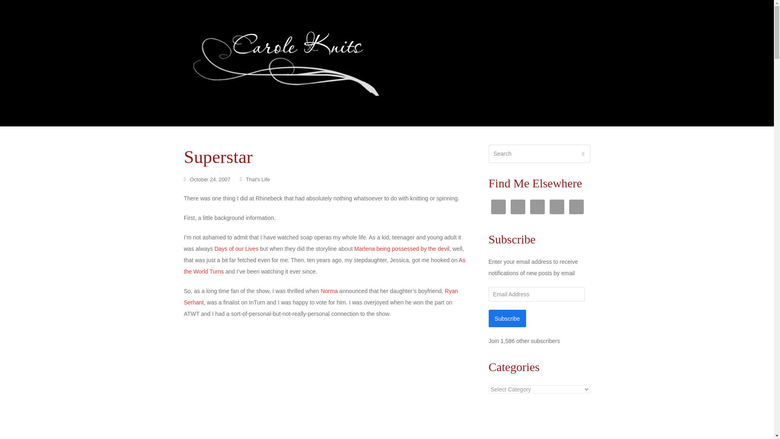  Describe the element at coordinates (258, 180) in the screenshot. I see `That's Life` at that location.